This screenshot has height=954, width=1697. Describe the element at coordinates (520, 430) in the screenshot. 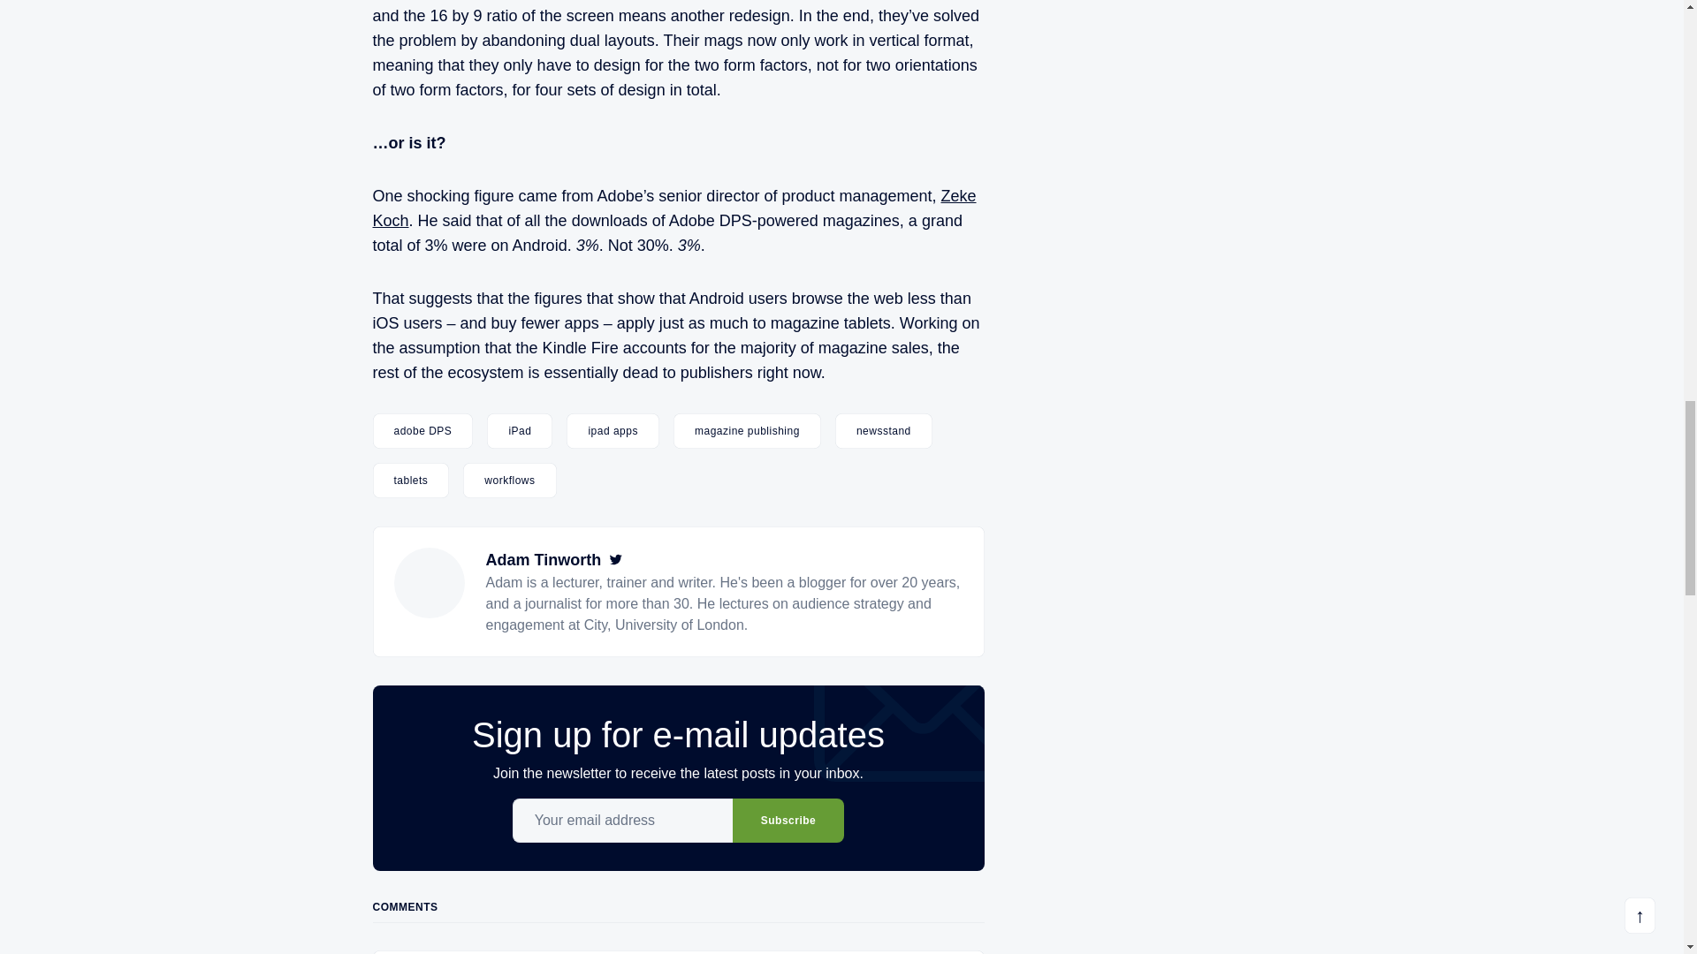

I see `iPad` at that location.